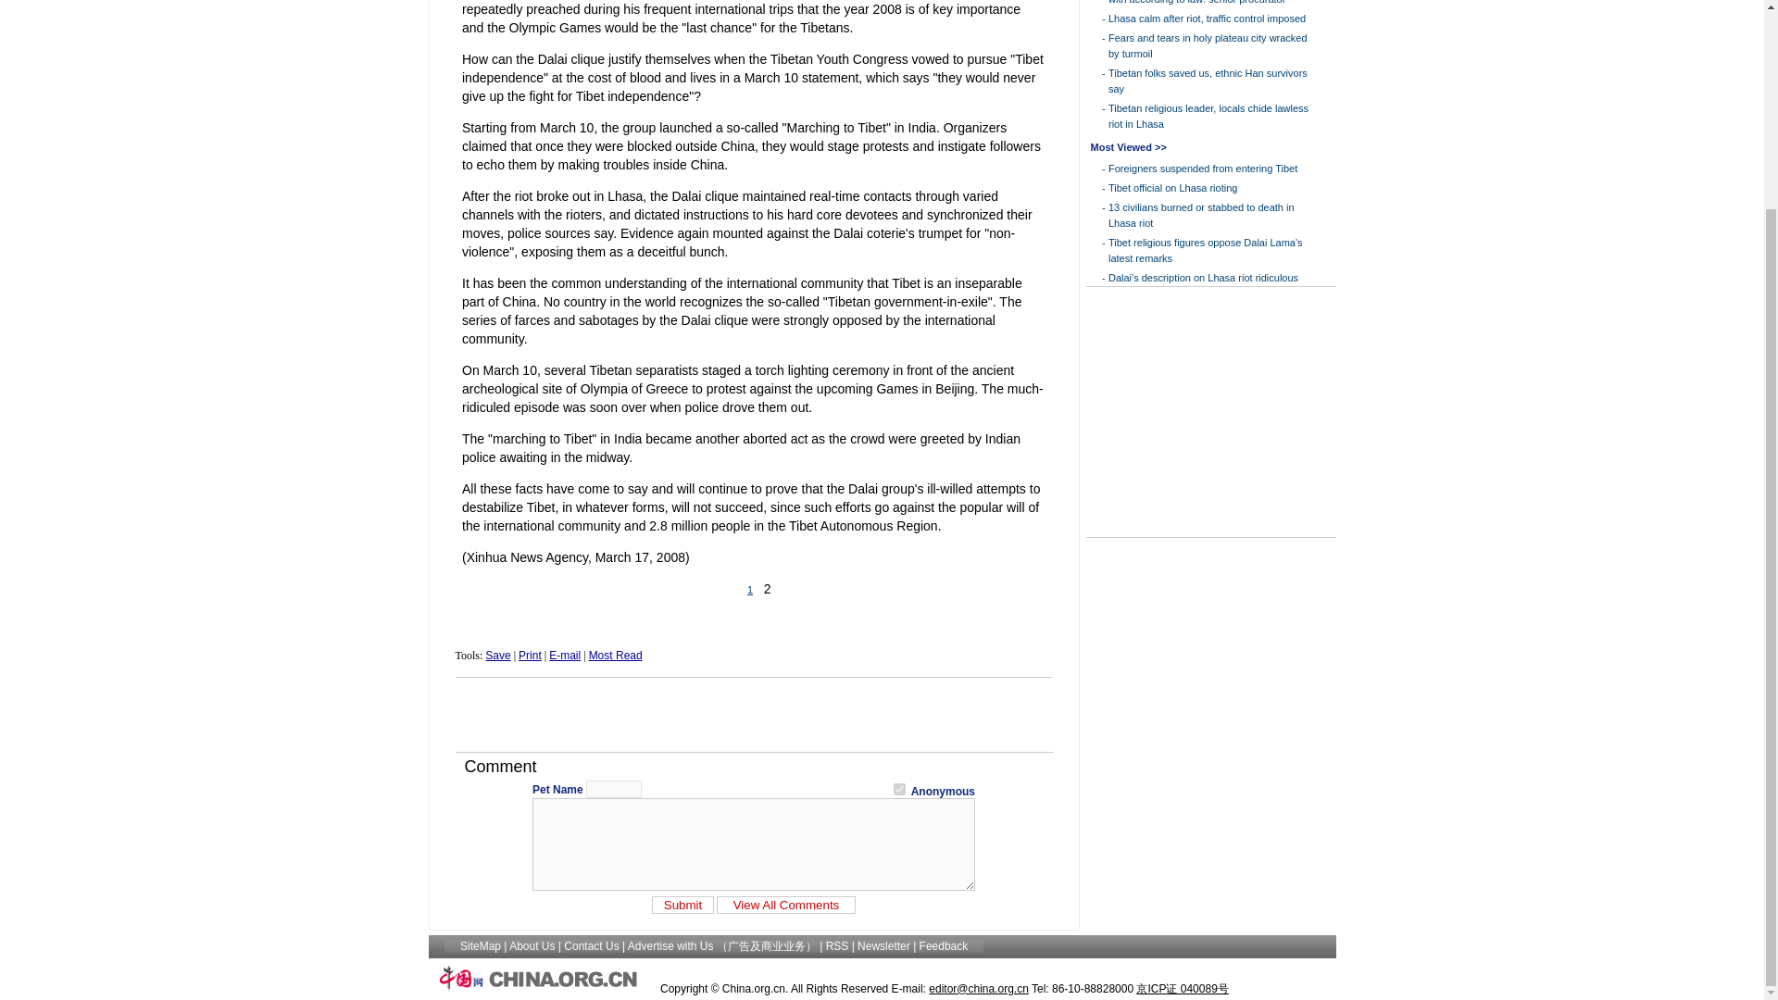 This screenshot has height=1000, width=1778. I want to click on E-mail, so click(565, 655).